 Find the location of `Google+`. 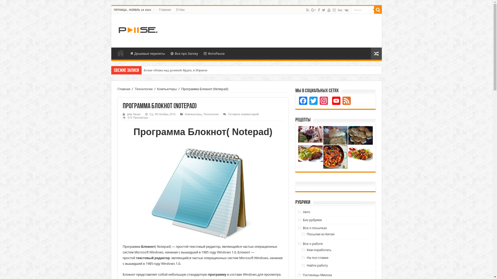

Google+ is located at coordinates (313, 10).